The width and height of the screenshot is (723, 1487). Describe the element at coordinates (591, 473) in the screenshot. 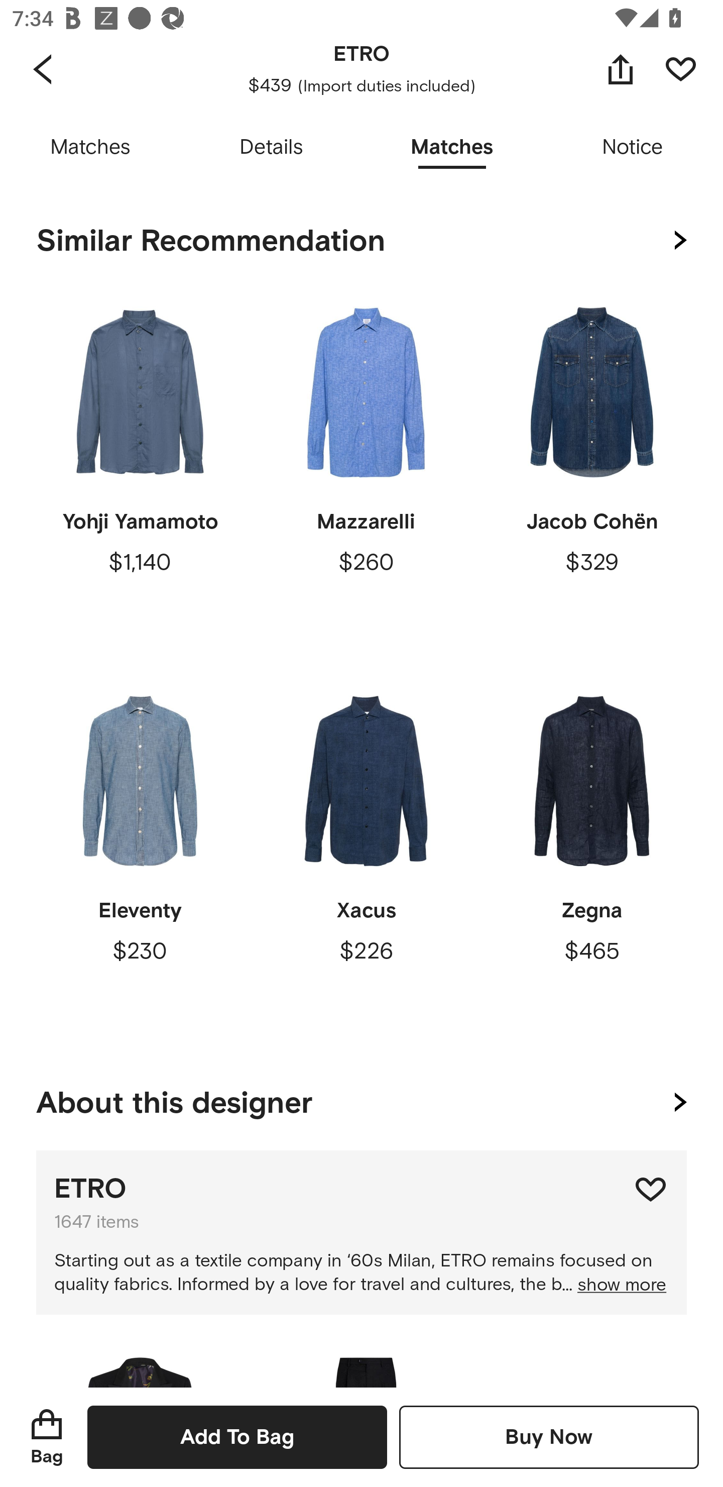

I see `Jacob Cohën $329` at that location.